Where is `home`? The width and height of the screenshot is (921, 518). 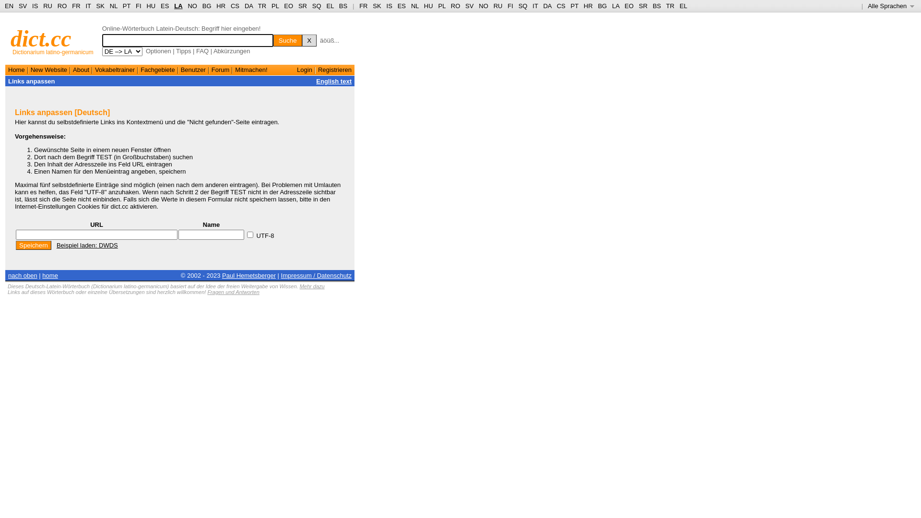
home is located at coordinates (50, 275).